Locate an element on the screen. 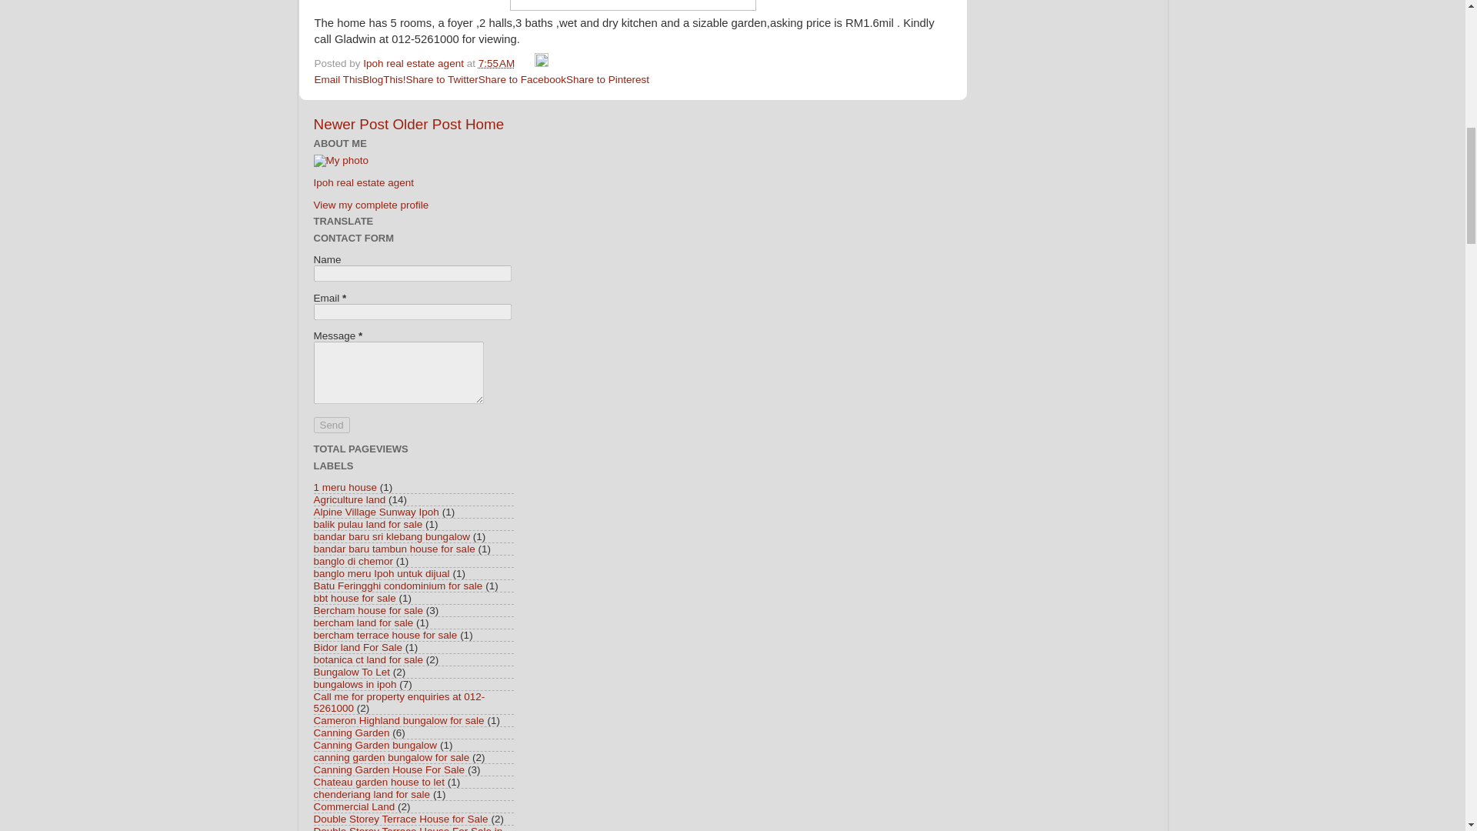 This screenshot has width=1477, height=831. Batu Feringghi condominium for sale is located at coordinates (398, 585).